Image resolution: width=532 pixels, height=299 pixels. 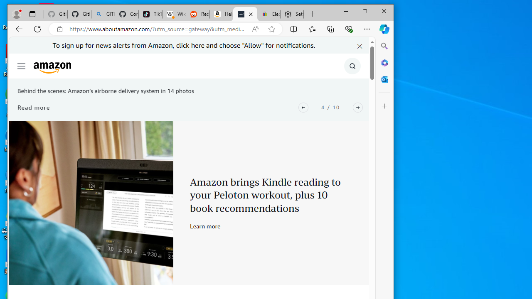 I want to click on Refresh, so click(x=37, y=29).